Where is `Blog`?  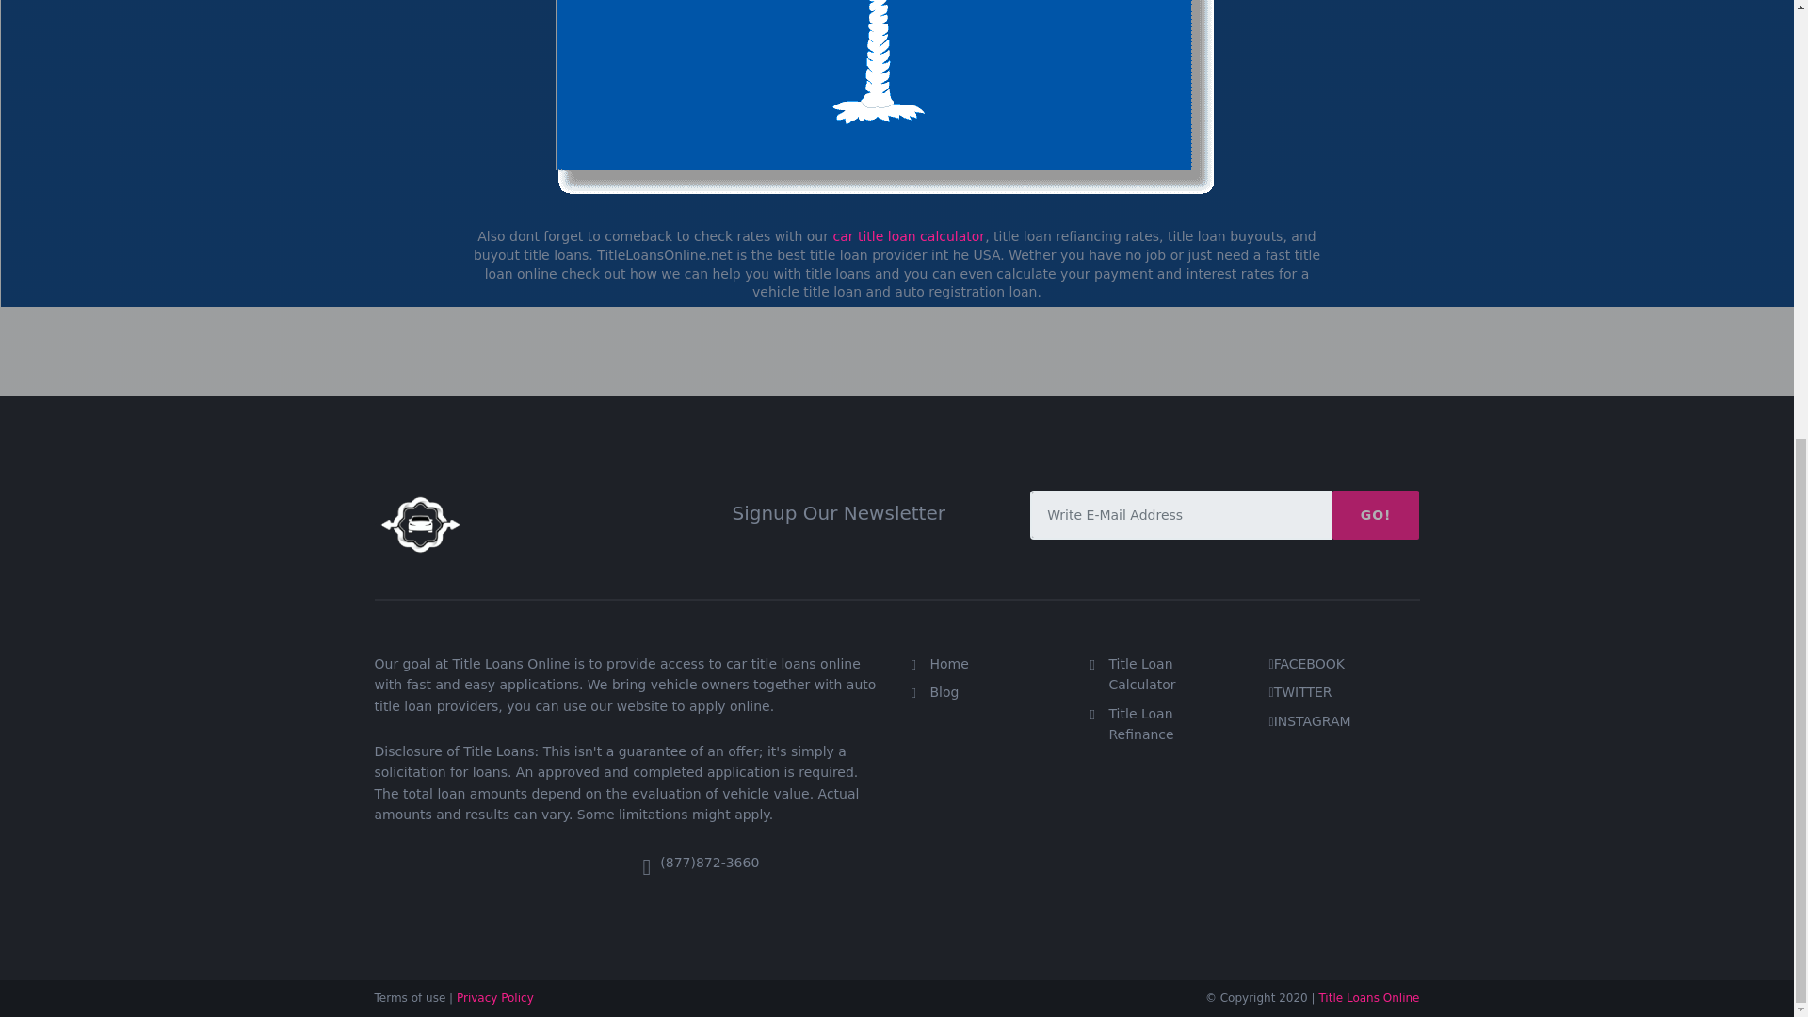
Blog is located at coordinates (945, 691).